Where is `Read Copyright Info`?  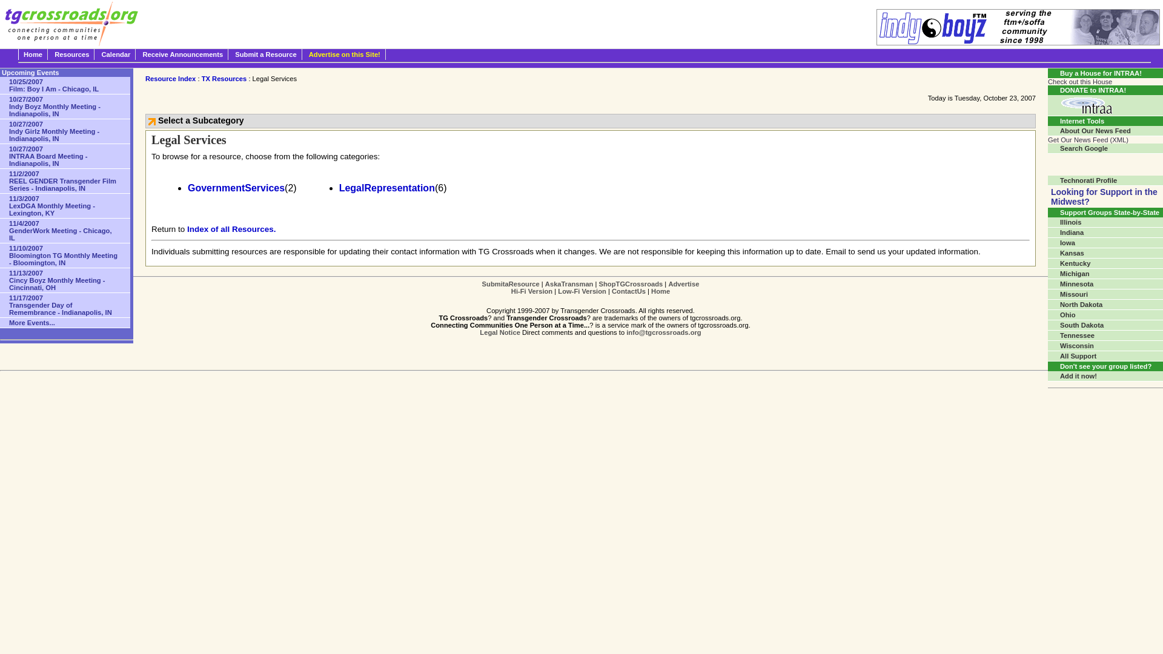
Read Copyright Info is located at coordinates (499, 332).